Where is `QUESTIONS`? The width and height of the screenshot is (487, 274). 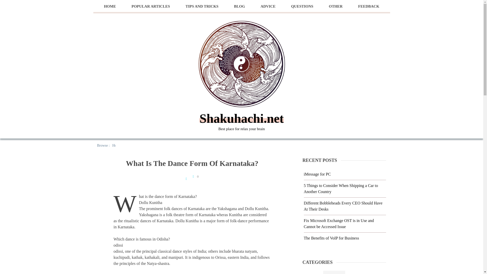
QUESTIONS is located at coordinates (302, 6).